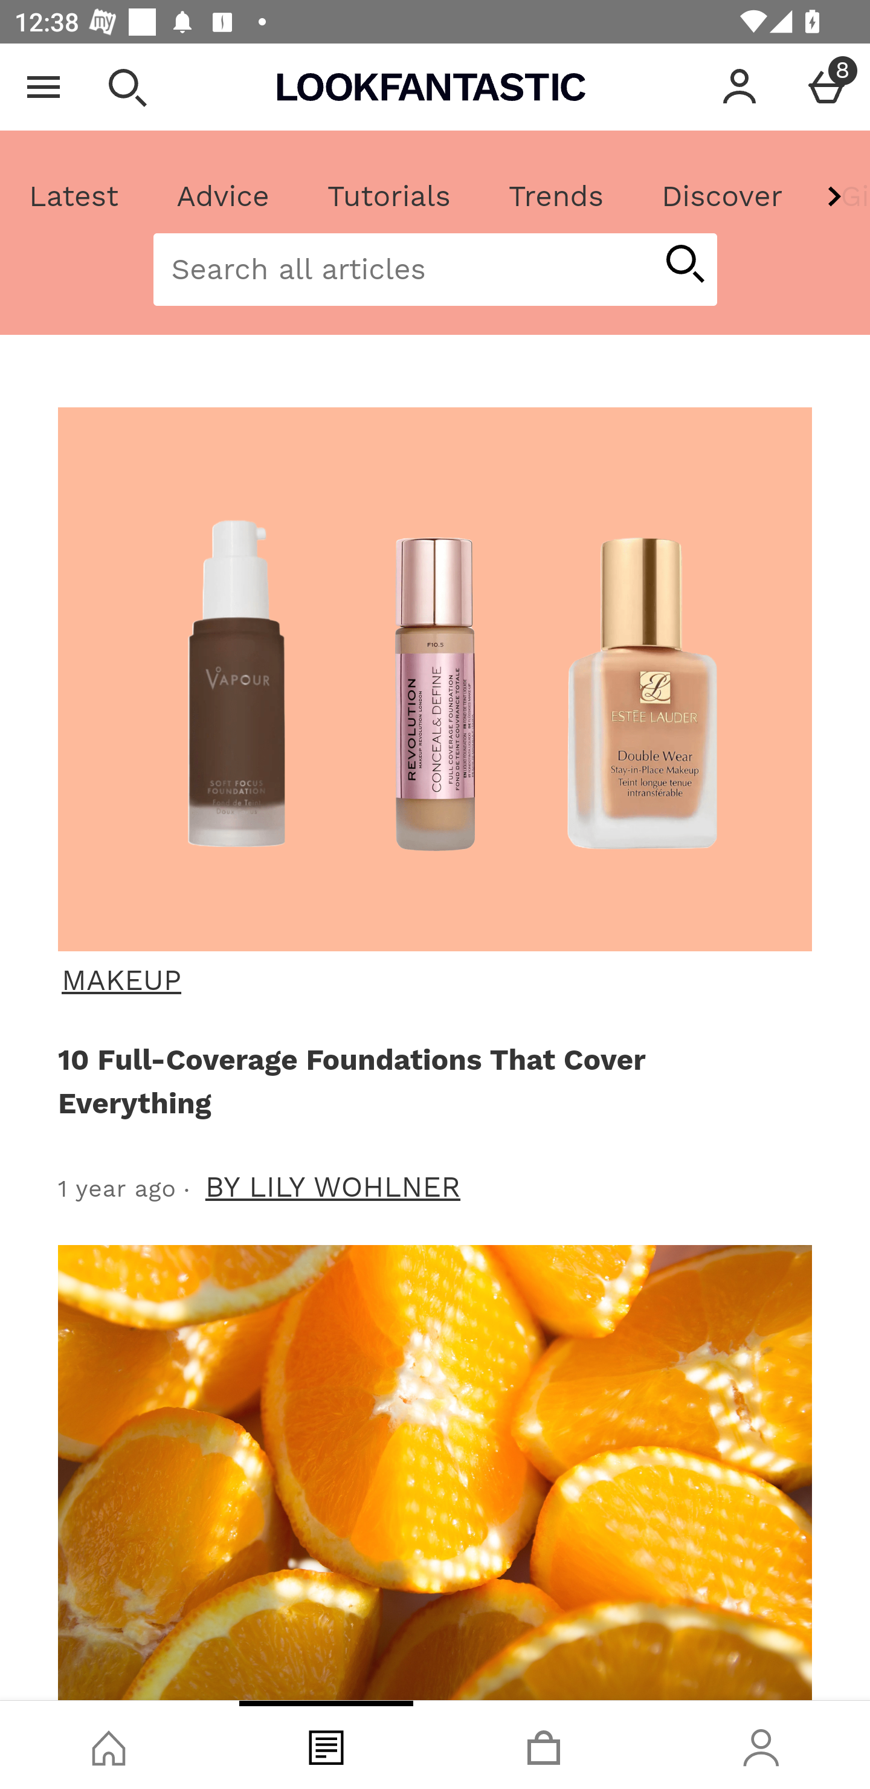 This screenshot has height=1789, width=870. I want to click on Blog, tab, 2 of 4, so click(326, 1745).